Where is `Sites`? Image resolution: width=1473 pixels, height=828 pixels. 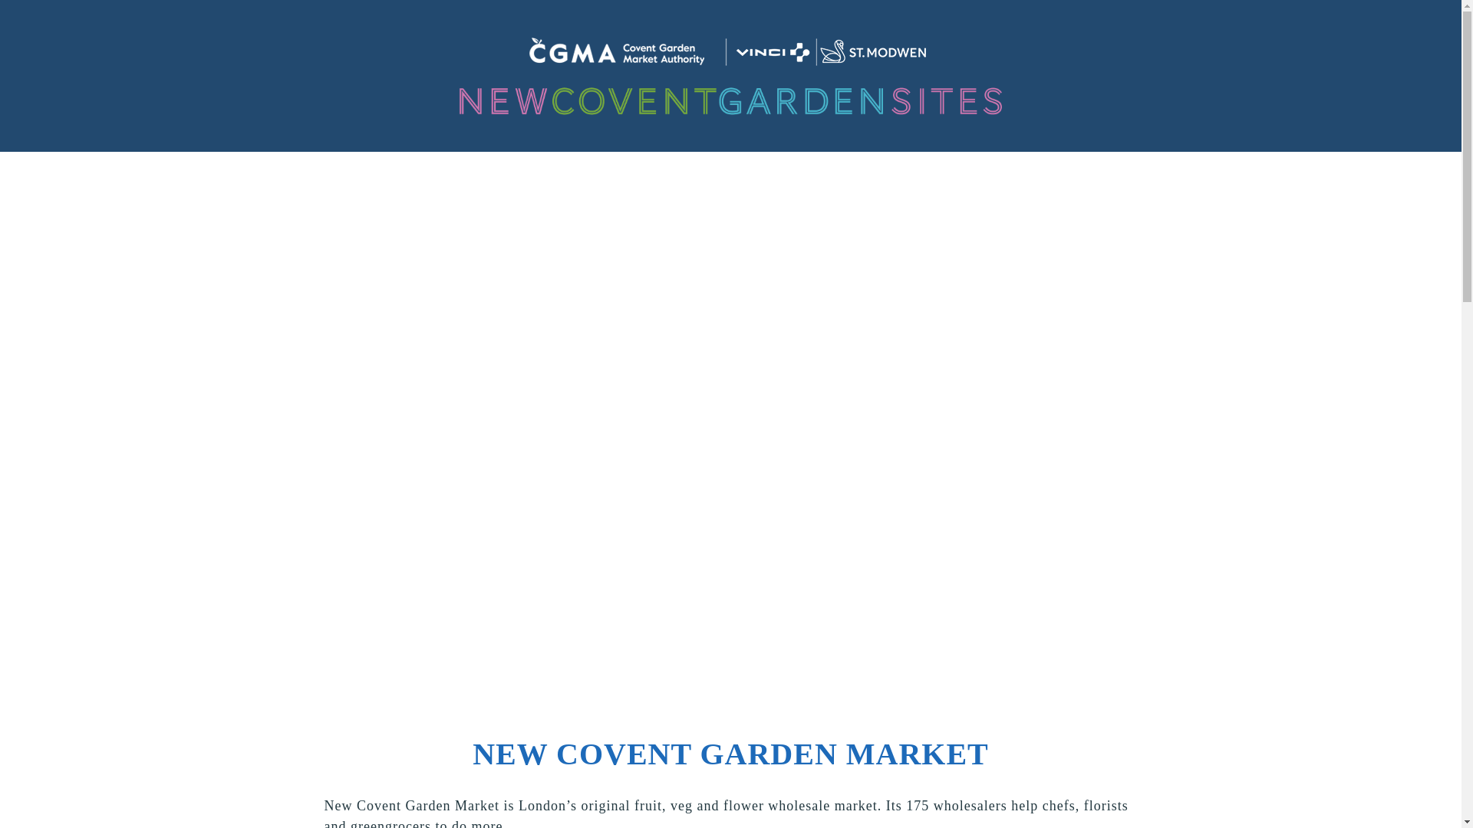 Sites is located at coordinates (471, 187).